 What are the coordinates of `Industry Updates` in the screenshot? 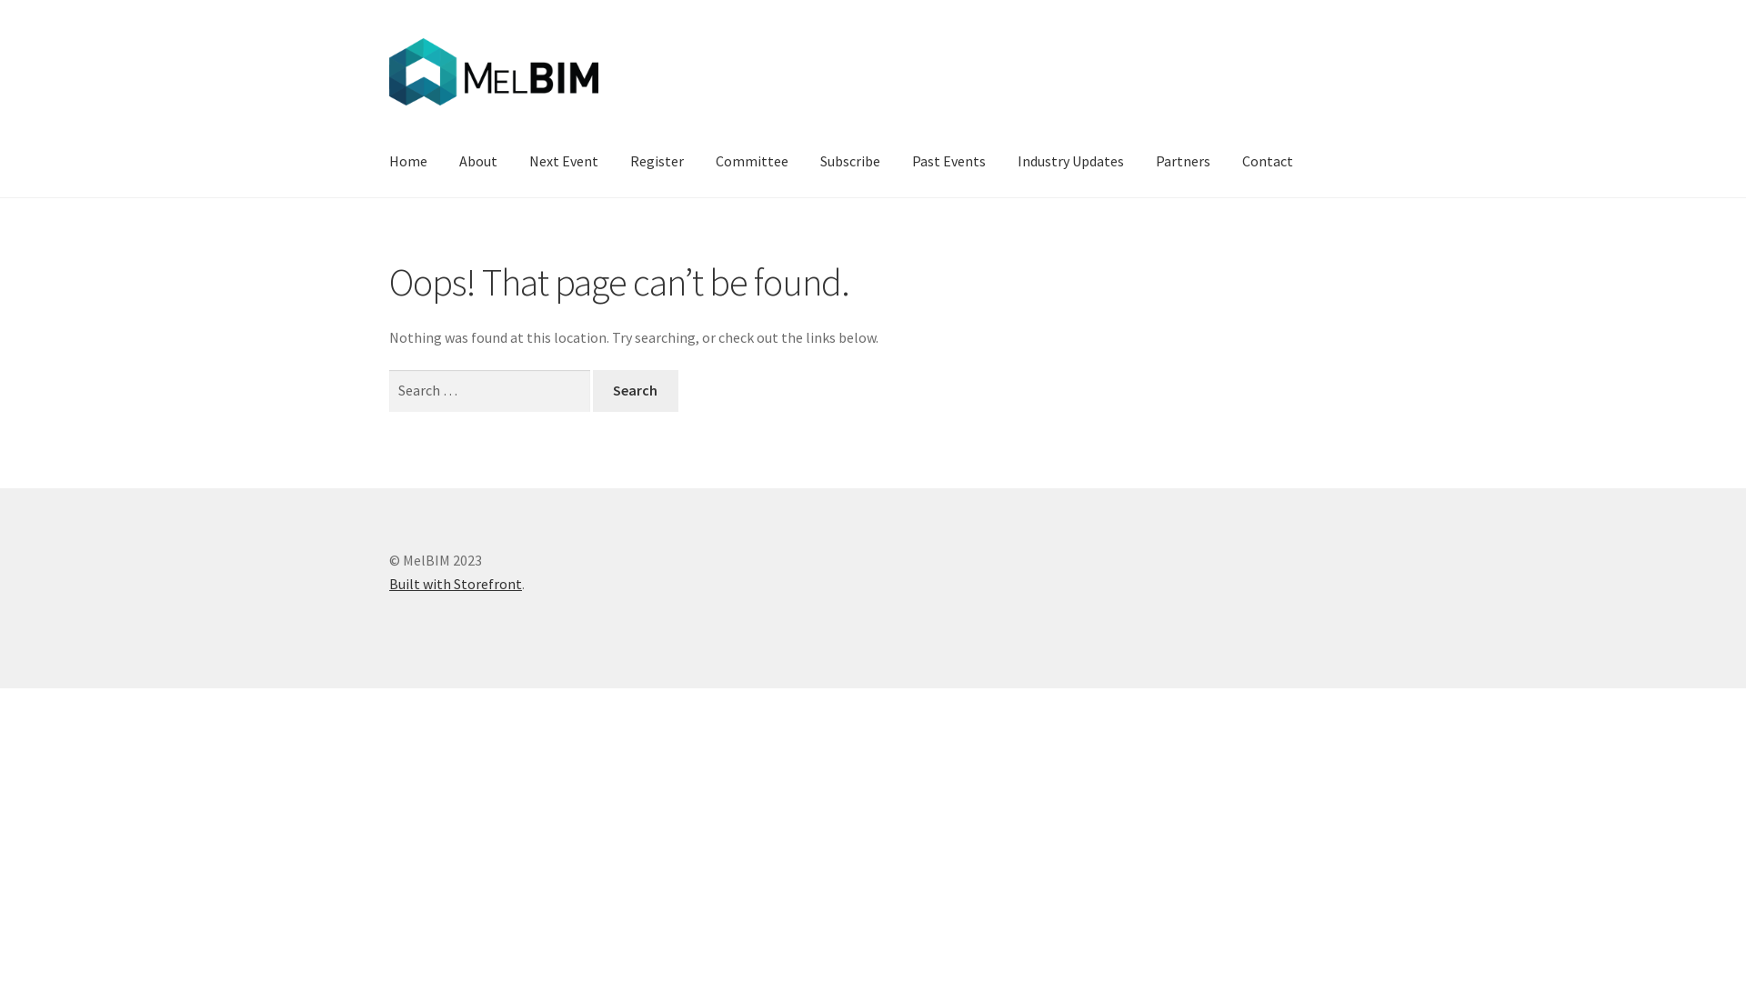 It's located at (1071, 162).